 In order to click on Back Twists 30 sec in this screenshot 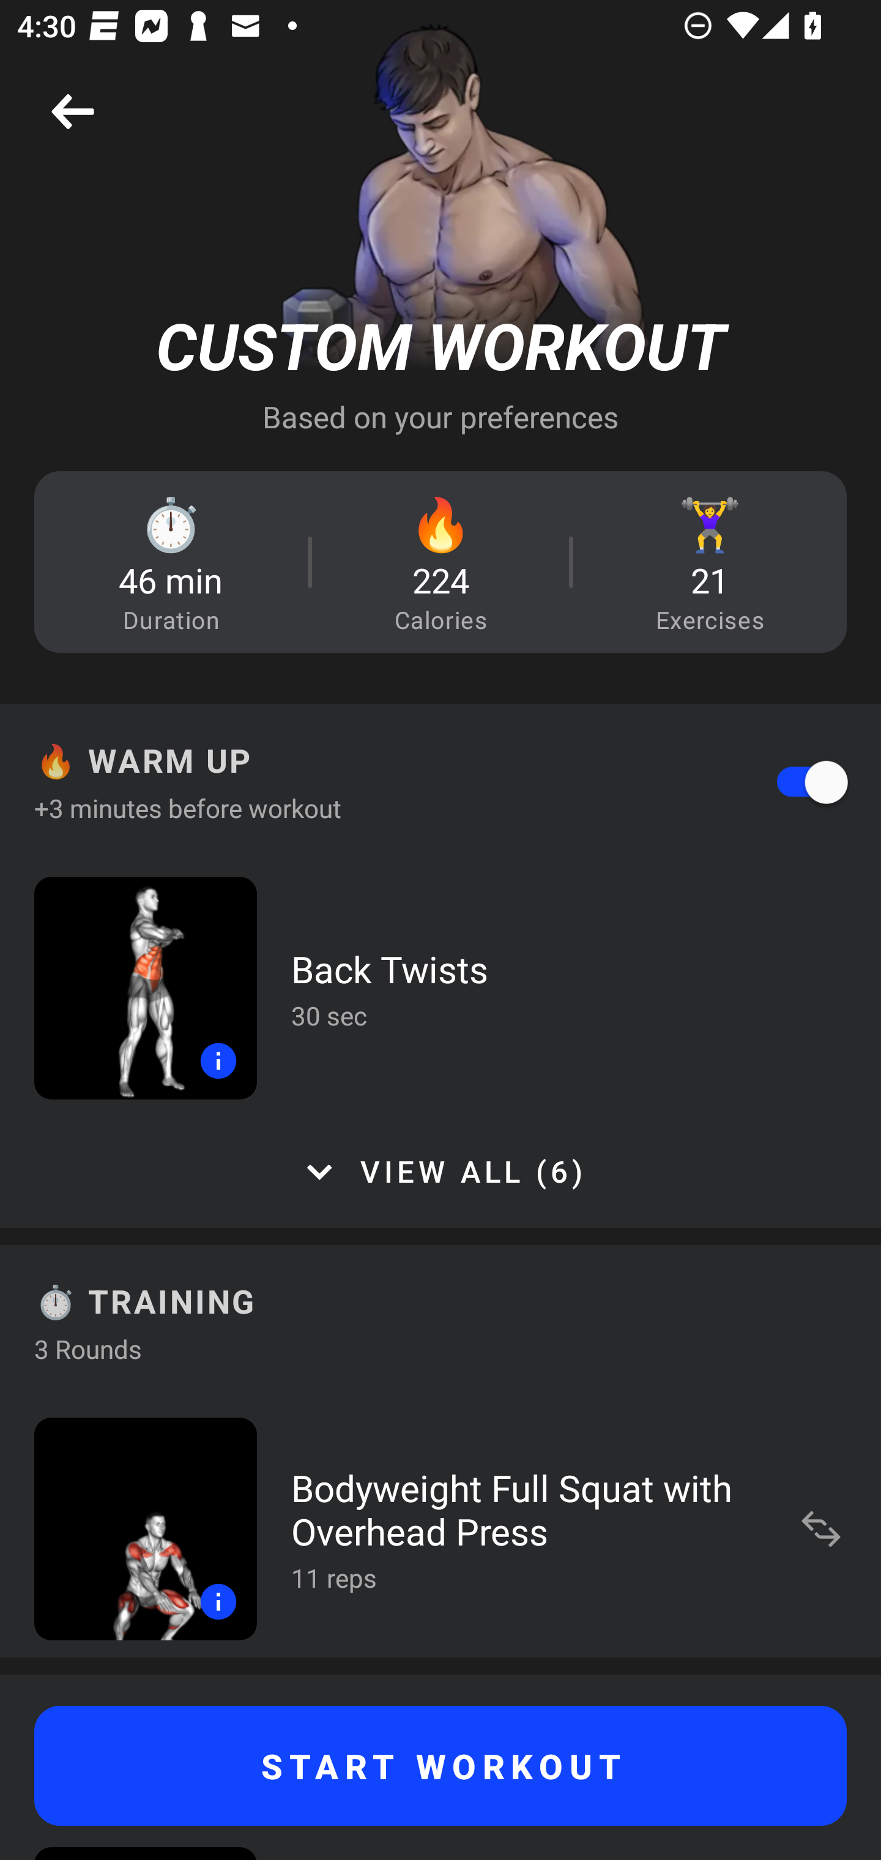, I will do `click(441, 988)`.